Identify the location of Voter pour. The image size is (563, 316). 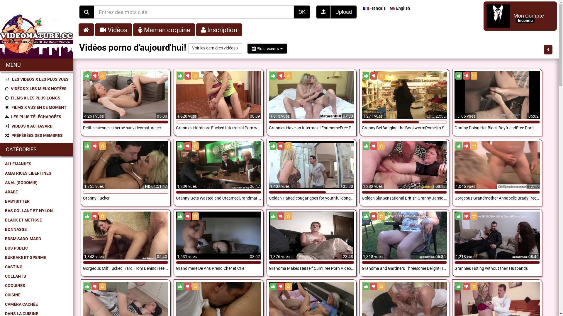
(366, 286).